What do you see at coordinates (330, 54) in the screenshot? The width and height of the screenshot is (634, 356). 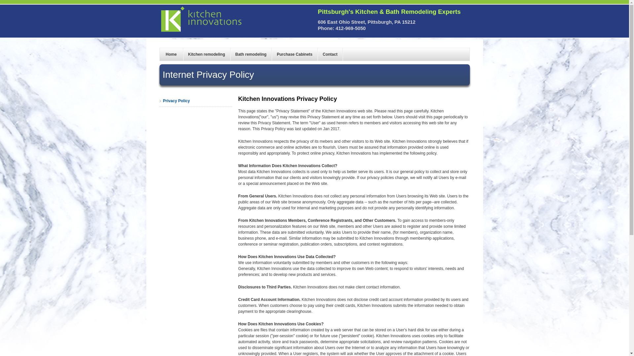 I see `Contact` at bounding box center [330, 54].